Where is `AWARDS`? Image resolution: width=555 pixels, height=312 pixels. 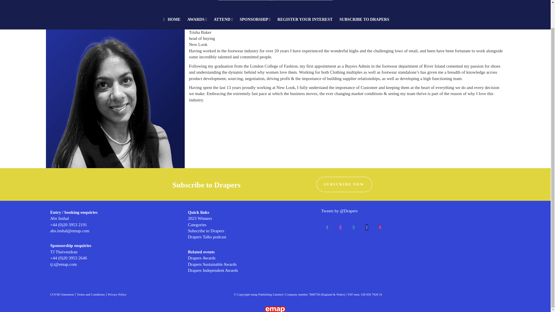
AWARDS is located at coordinates (197, 19).